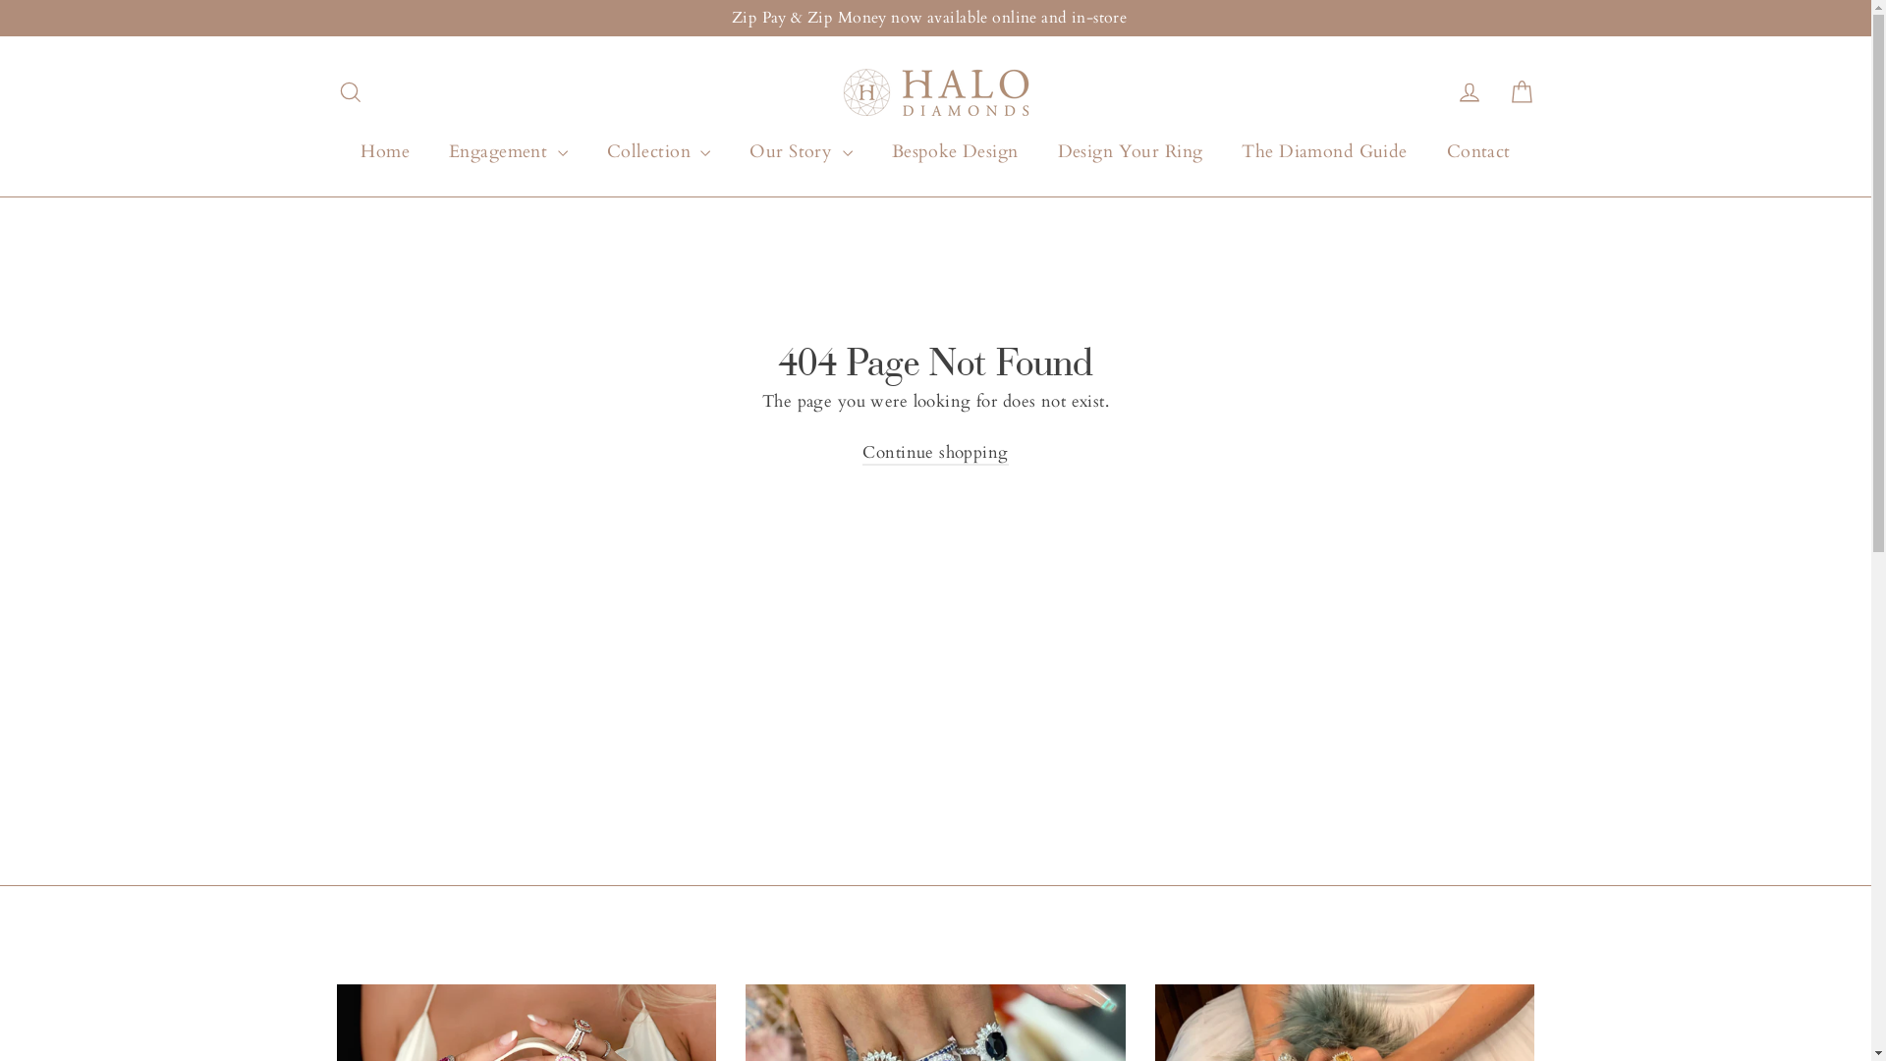  What do you see at coordinates (0, 0) in the screenshot?
I see `Skip to content` at bounding box center [0, 0].